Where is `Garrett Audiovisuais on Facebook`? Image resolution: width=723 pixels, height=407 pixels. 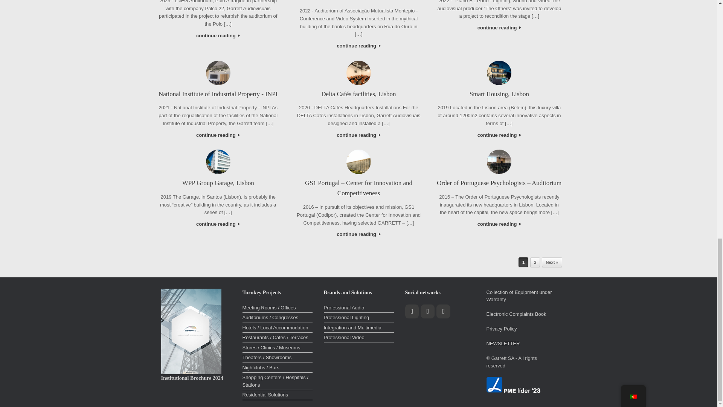
Garrett Audiovisuais on Facebook is located at coordinates (412, 311).